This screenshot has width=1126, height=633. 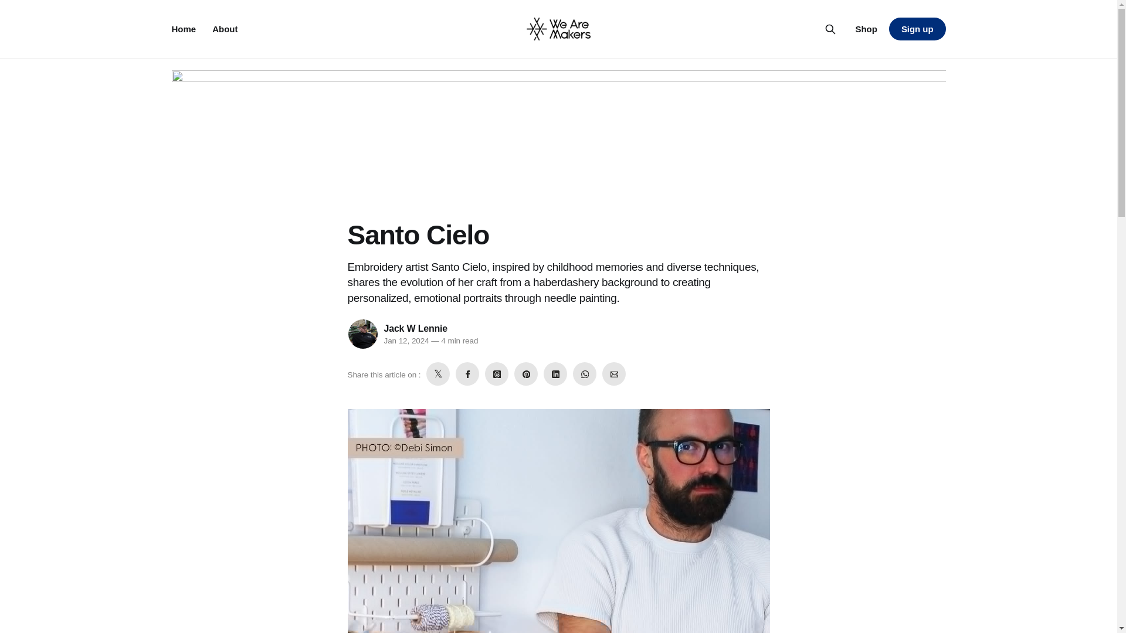 I want to click on Home, so click(x=183, y=28).